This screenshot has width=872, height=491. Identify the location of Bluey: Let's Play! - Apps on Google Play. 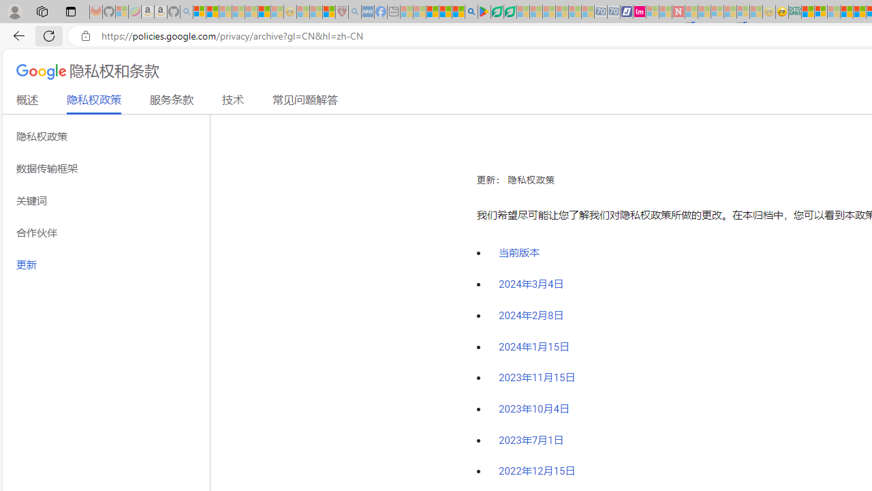
(484, 12).